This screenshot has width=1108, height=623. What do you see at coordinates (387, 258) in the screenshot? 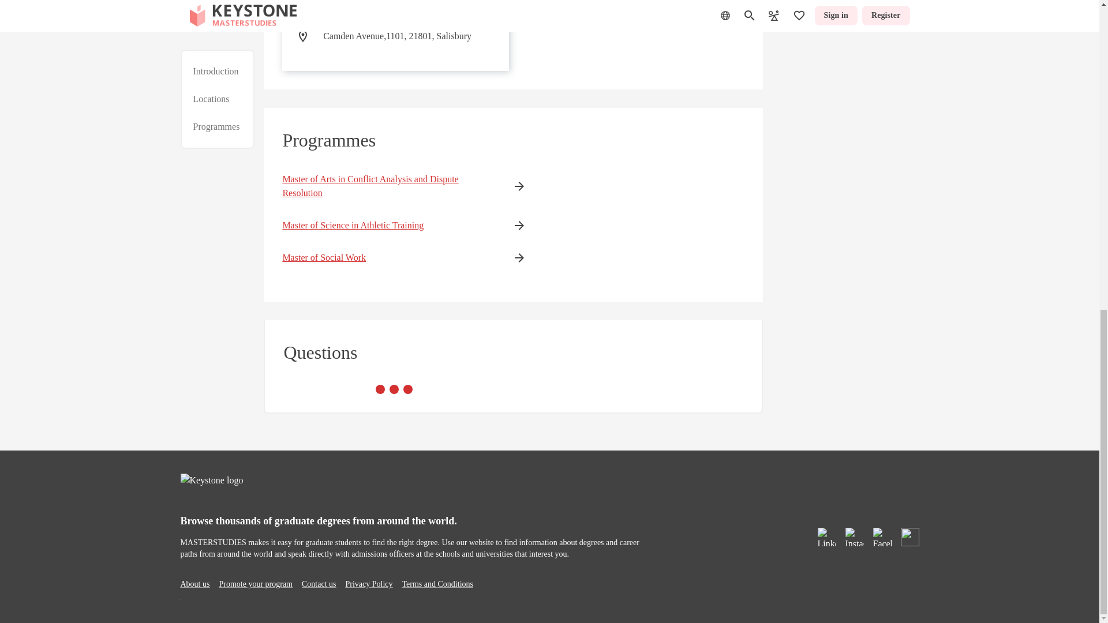
I see `Master of Social Work` at bounding box center [387, 258].